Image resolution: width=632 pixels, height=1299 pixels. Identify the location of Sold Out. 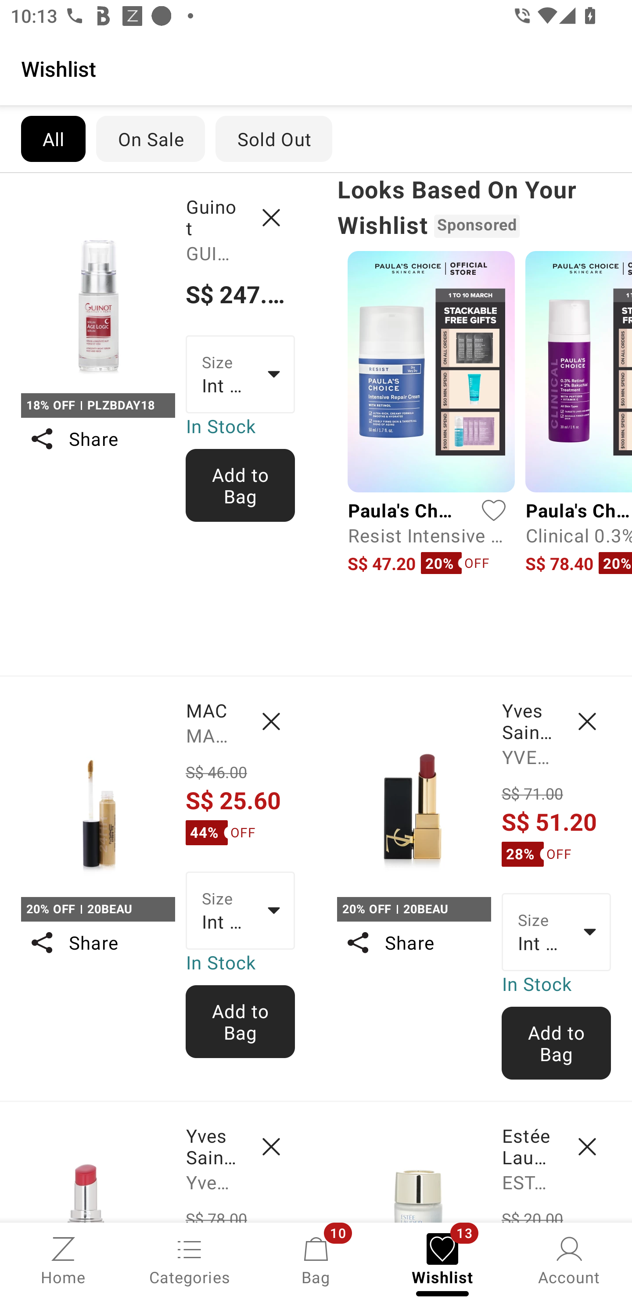
(274, 139).